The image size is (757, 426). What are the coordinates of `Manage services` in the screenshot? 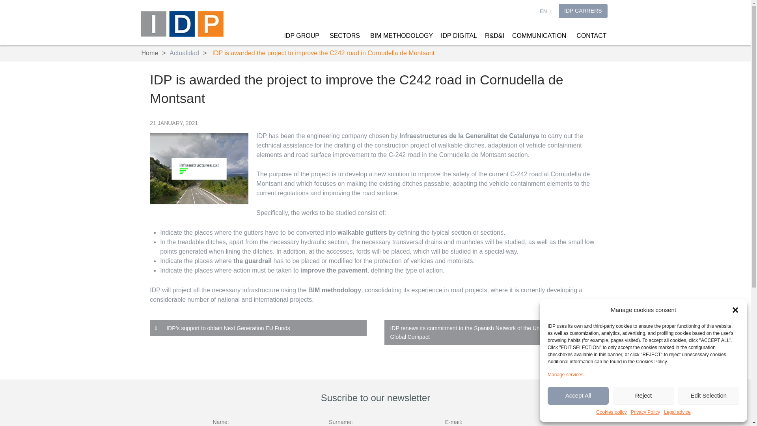 It's located at (565, 375).